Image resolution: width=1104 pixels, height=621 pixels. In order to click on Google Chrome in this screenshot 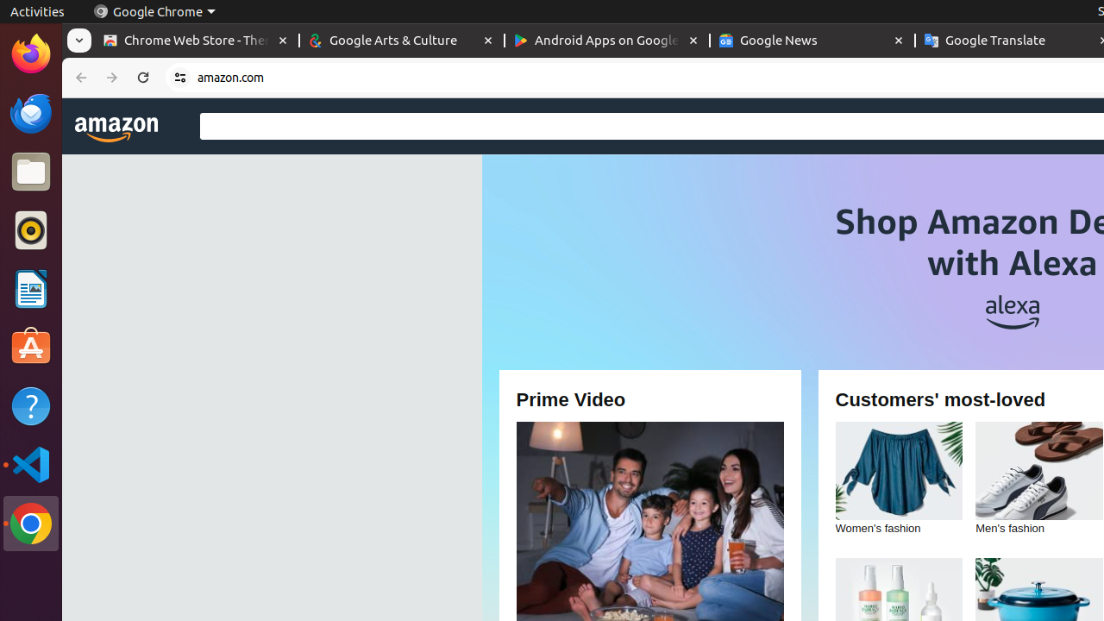, I will do `click(154, 12)`.